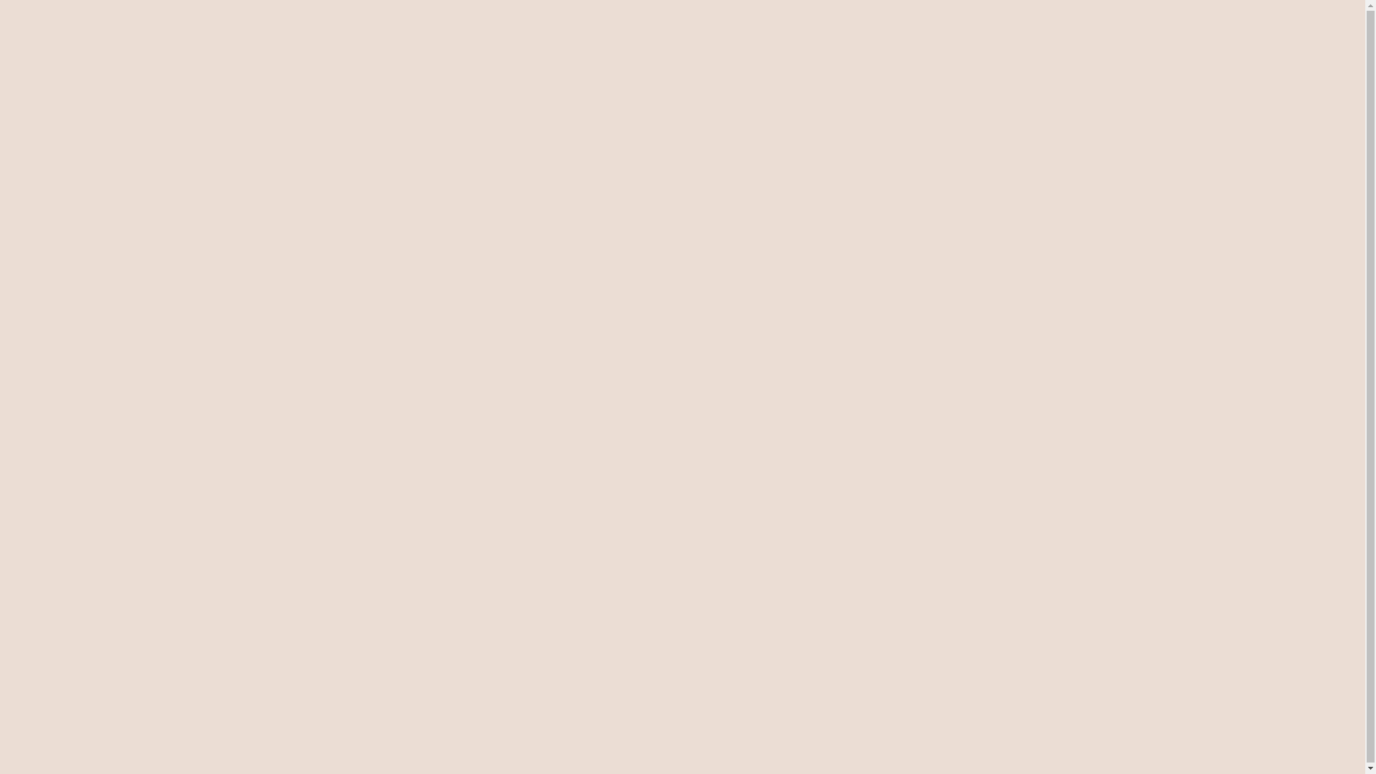  What do you see at coordinates (682, 13) in the screenshot?
I see `VIEW OTHER PROJECTS BY LANDMARK` at bounding box center [682, 13].